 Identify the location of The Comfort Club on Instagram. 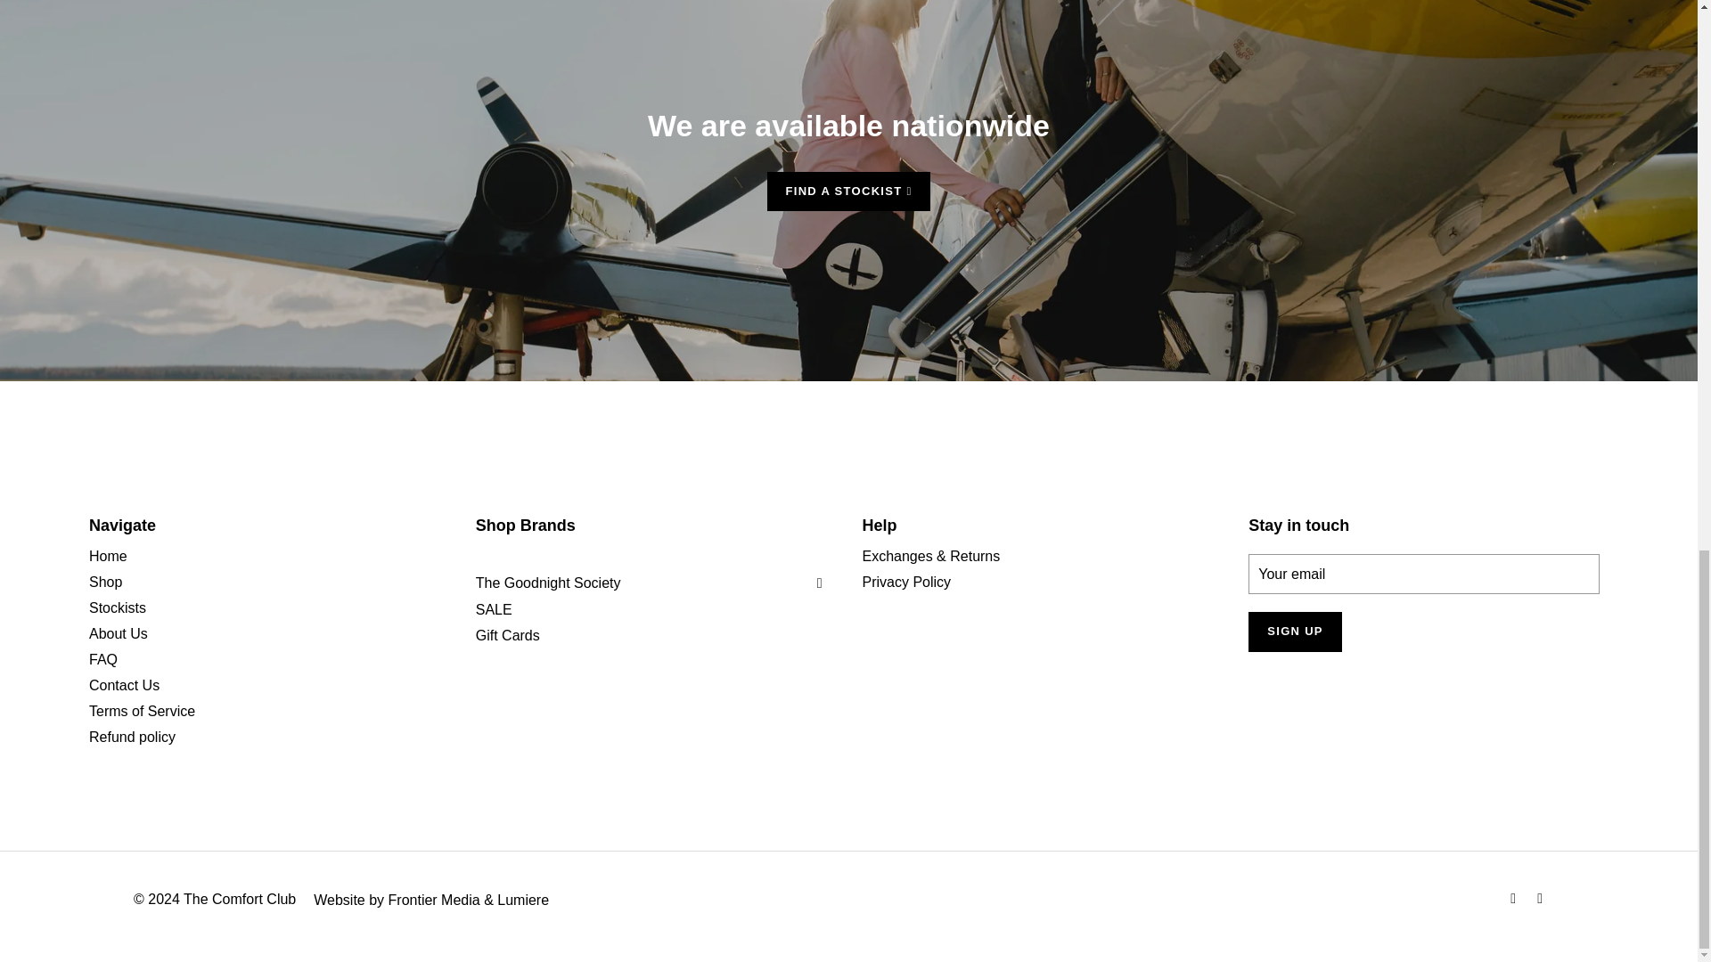
(1542, 898).